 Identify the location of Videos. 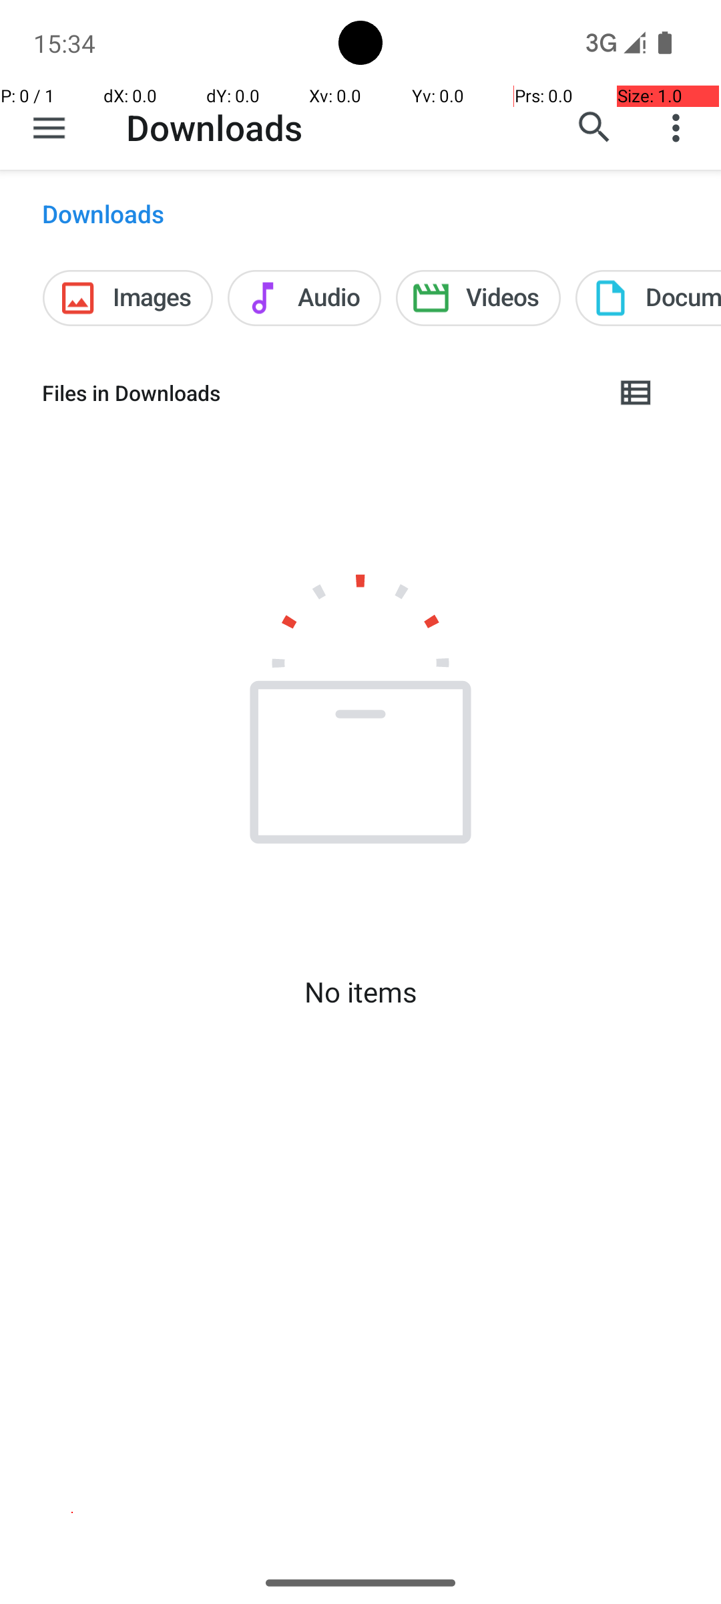
(478, 298).